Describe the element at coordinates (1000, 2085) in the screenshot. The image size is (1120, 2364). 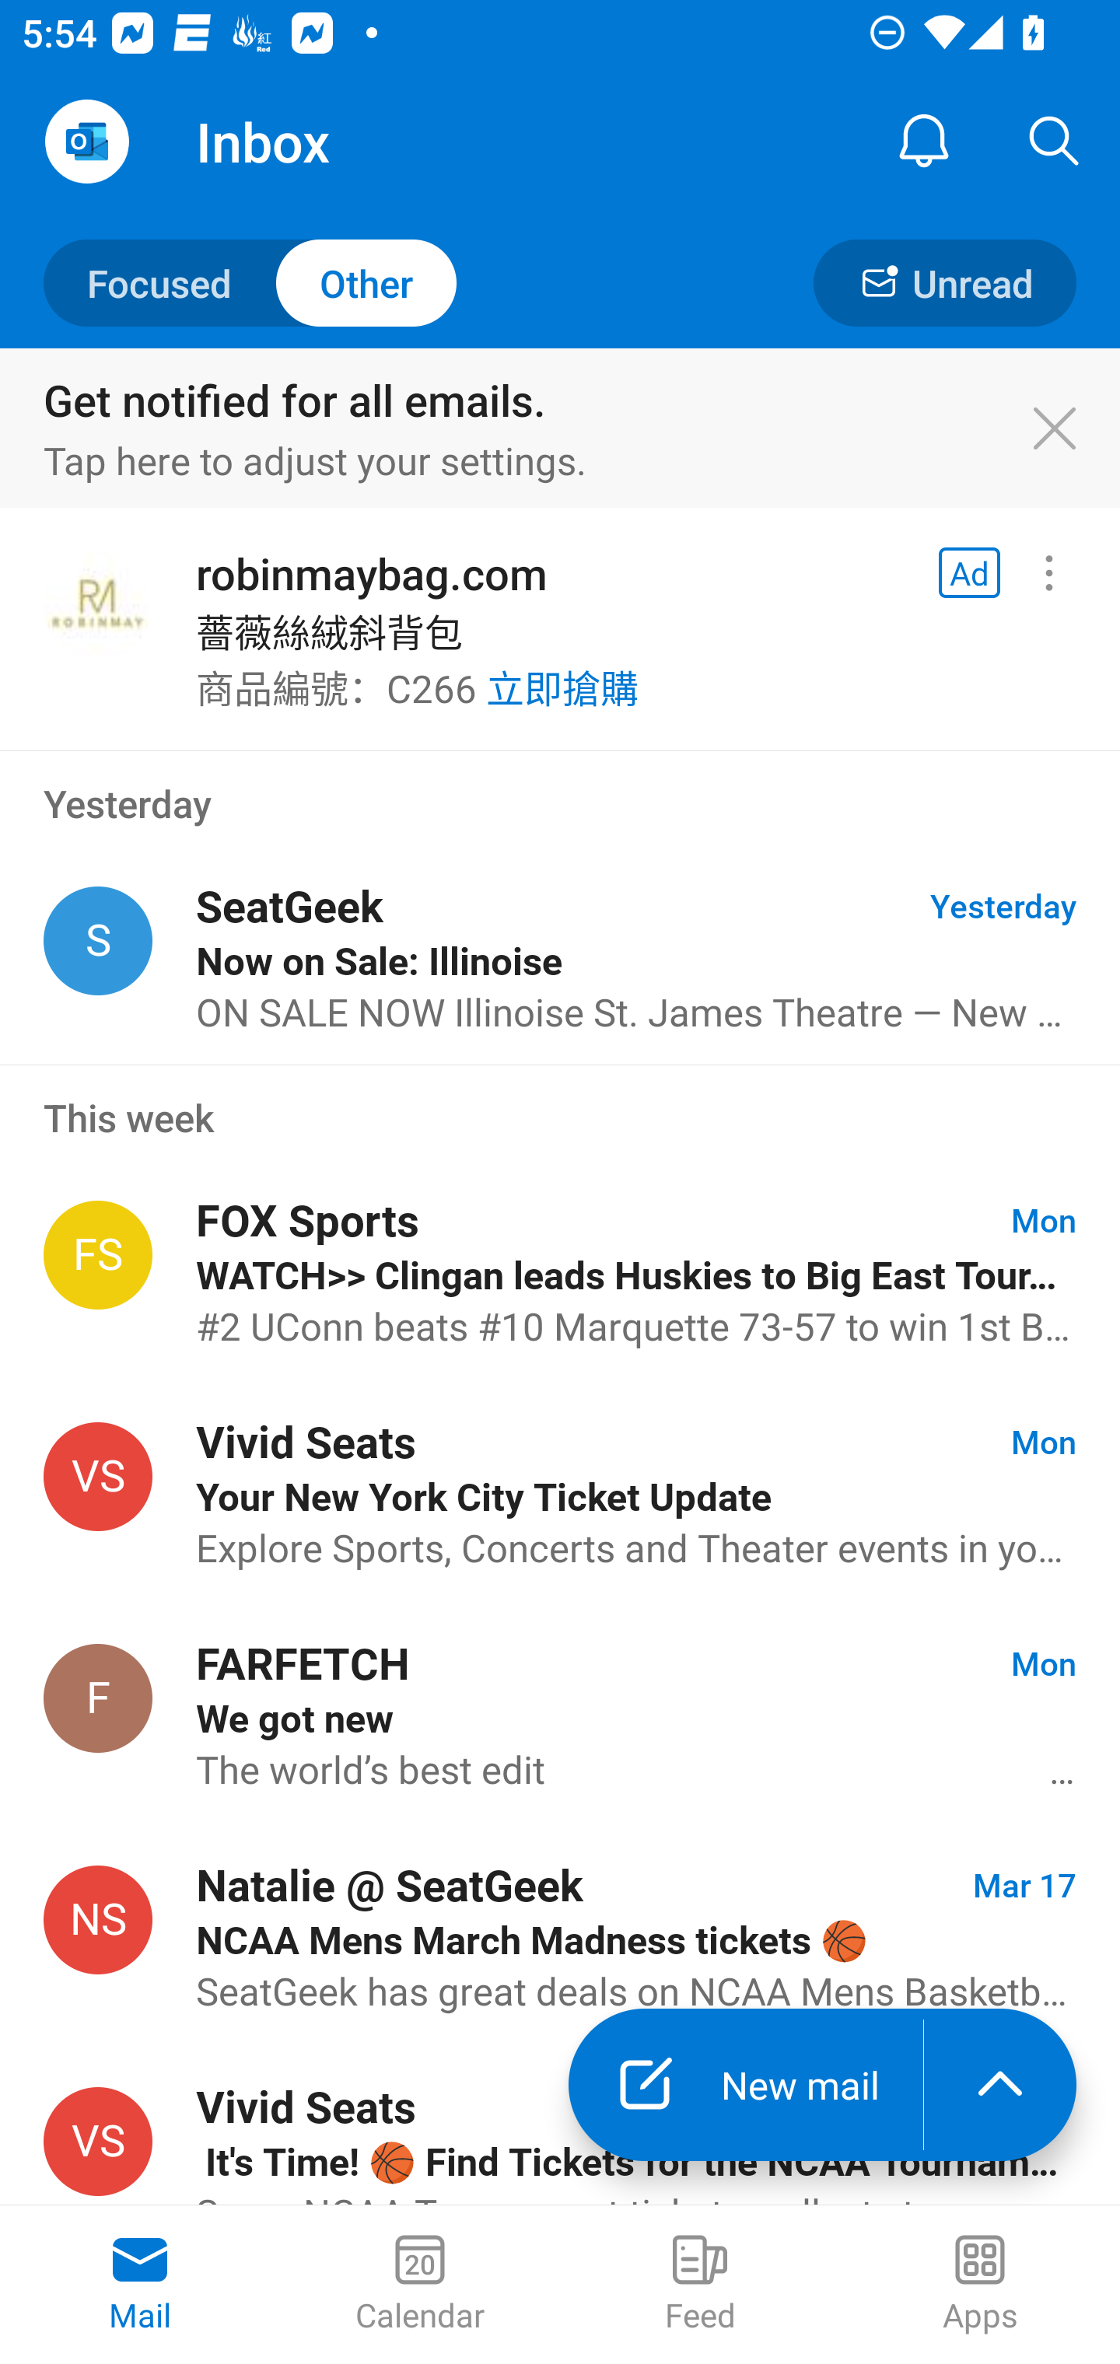
I see `launch the extended action menu` at that location.